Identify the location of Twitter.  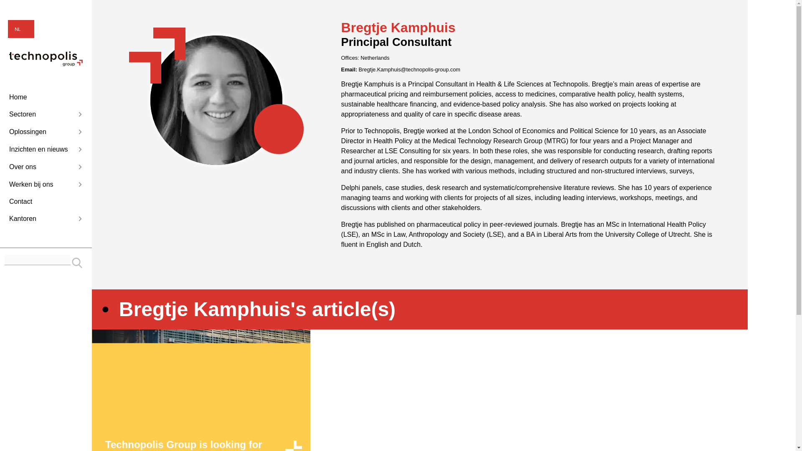
(733, 11).